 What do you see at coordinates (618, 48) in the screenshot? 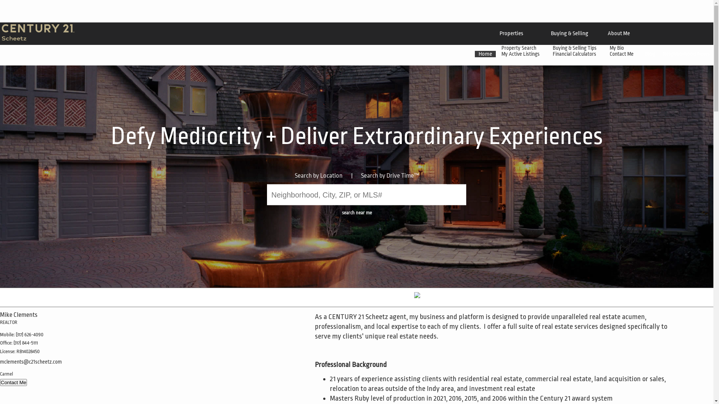
I see `My Bio` at bounding box center [618, 48].